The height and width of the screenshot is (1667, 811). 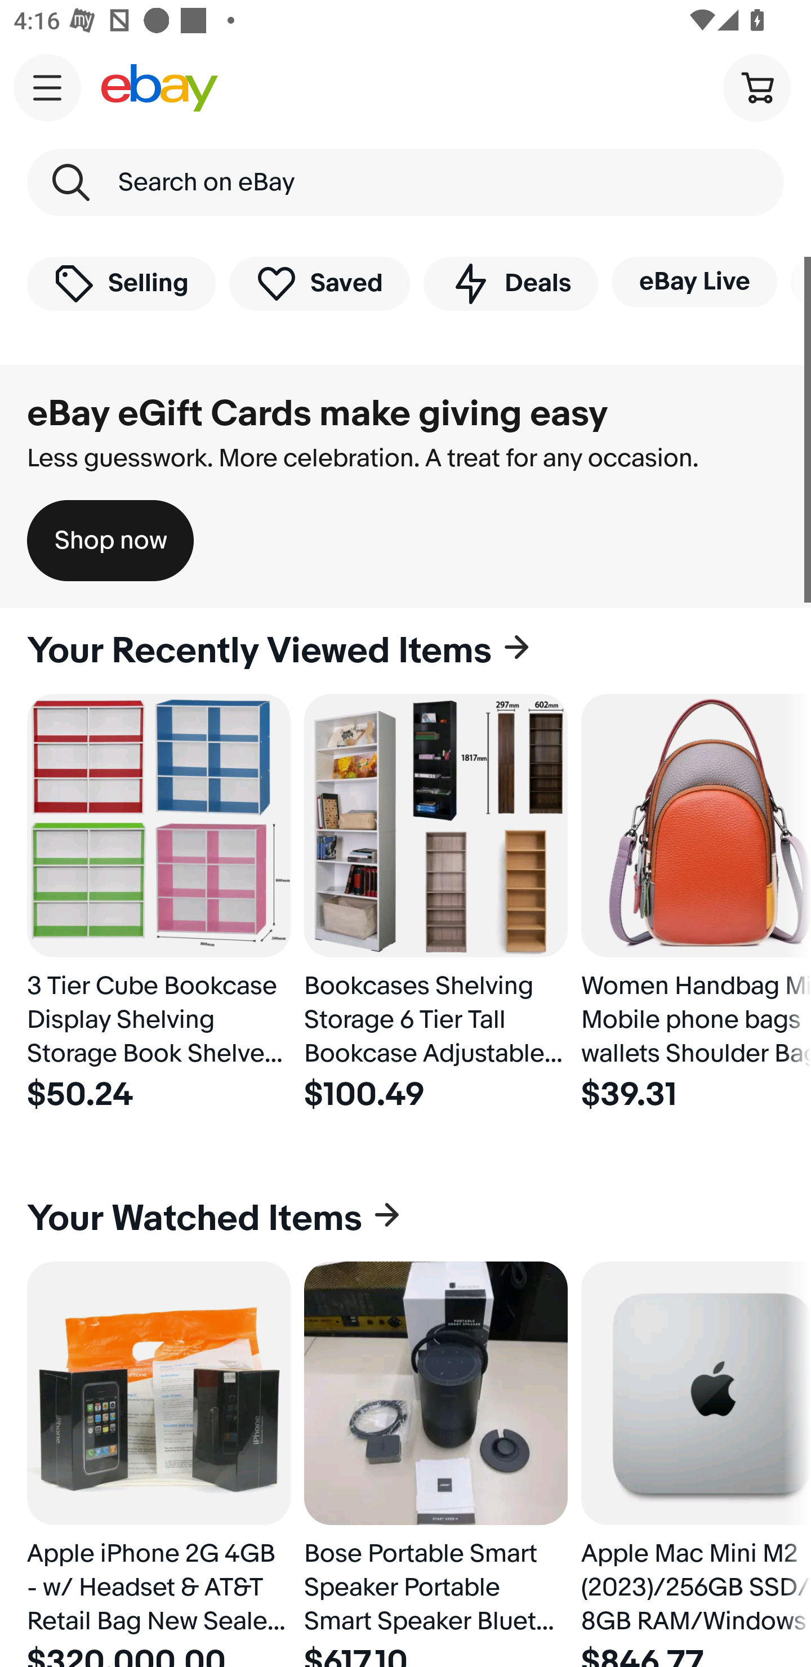 I want to click on Deals, so click(x=510, y=283).